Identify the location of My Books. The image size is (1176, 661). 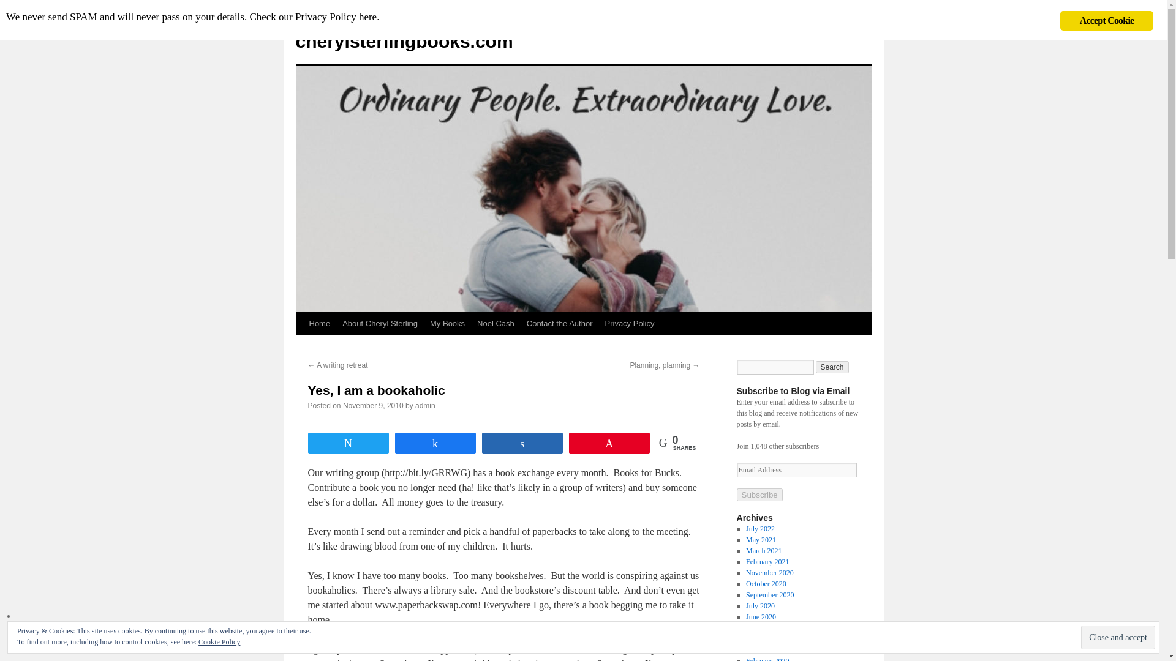
(447, 323).